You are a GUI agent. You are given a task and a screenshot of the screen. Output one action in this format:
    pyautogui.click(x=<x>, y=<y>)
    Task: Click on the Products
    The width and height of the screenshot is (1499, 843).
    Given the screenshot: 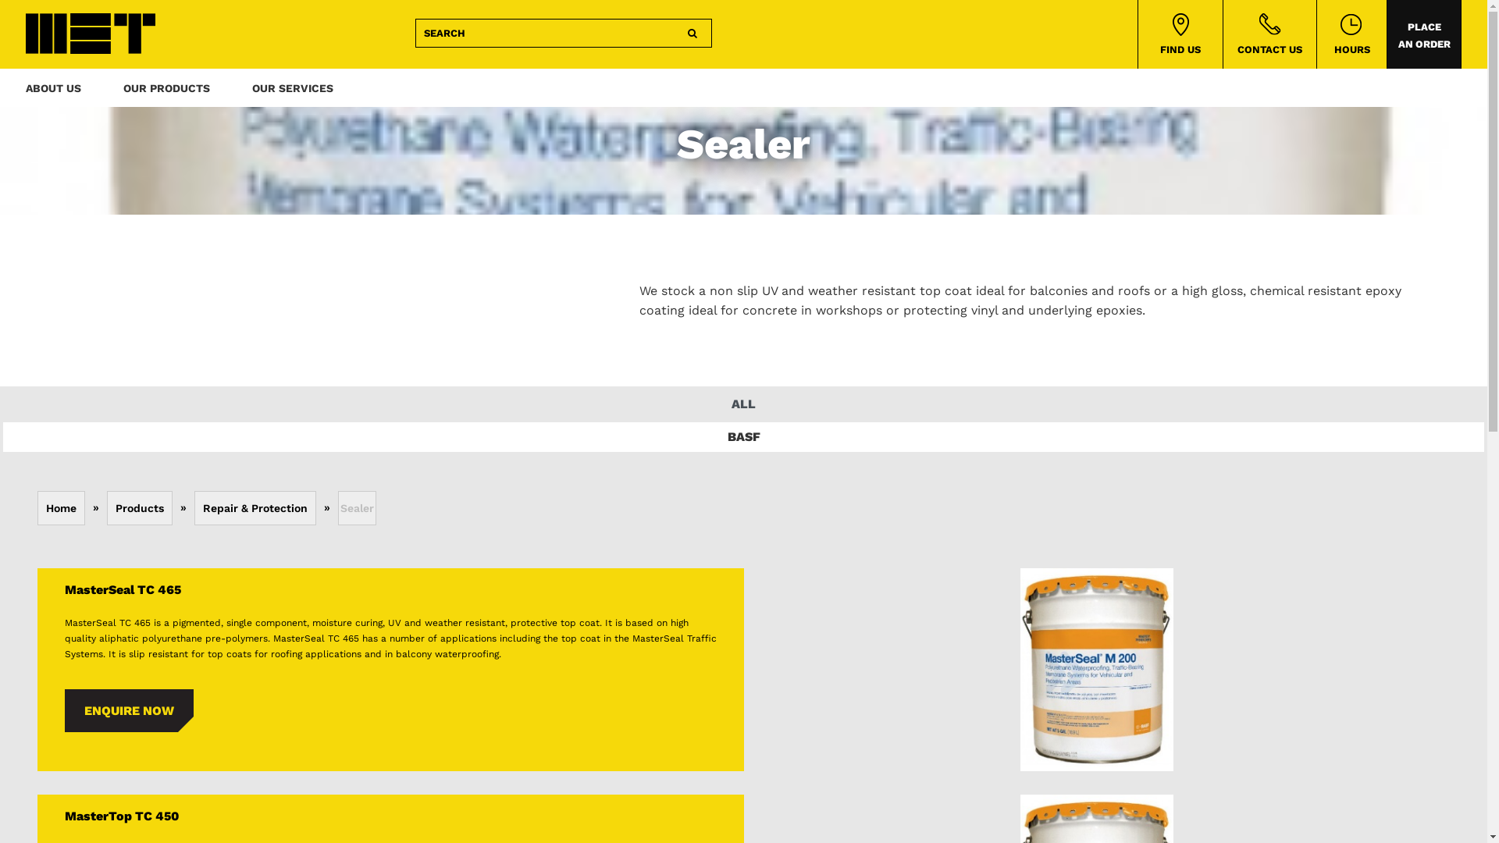 What is the action you would take?
    pyautogui.click(x=139, y=508)
    